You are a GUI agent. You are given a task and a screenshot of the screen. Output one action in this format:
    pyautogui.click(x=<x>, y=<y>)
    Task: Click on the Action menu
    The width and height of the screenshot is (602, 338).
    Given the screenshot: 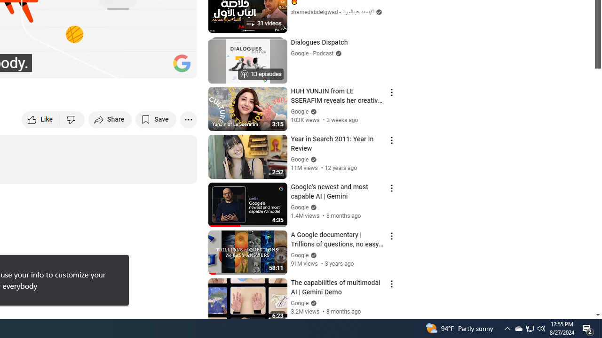 What is the action you would take?
    pyautogui.click(x=391, y=284)
    